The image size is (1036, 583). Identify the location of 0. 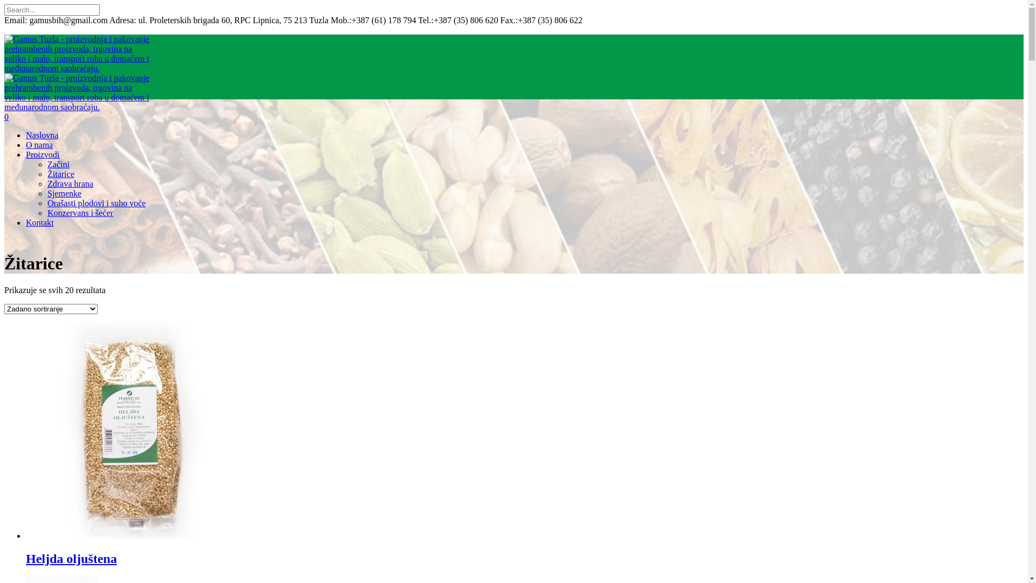
(6, 117).